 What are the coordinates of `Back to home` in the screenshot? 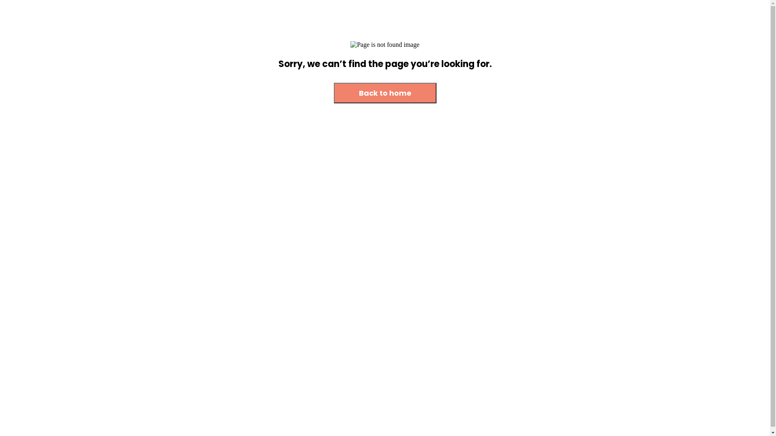 It's located at (385, 94).